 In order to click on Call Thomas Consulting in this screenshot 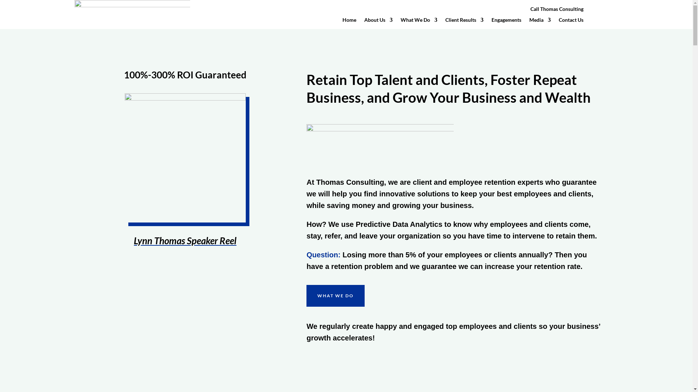, I will do `click(557, 11)`.